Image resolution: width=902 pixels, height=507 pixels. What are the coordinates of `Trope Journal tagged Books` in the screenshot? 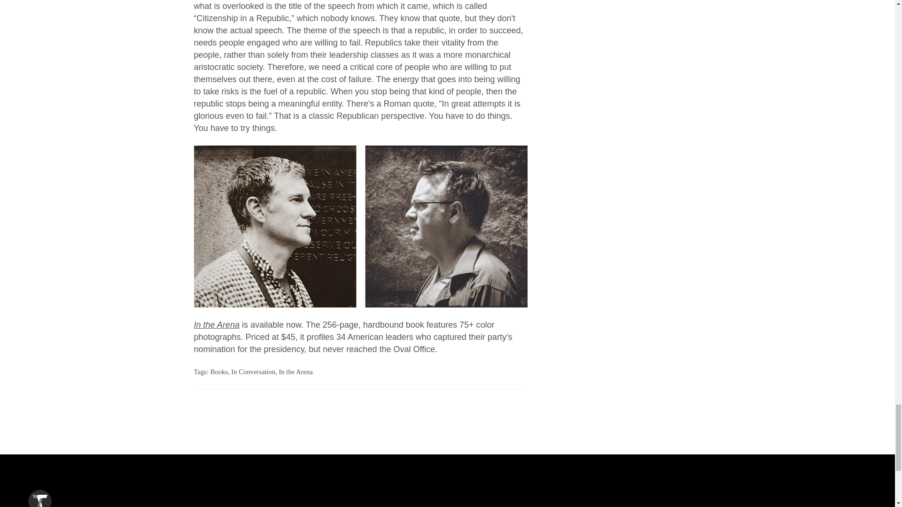 It's located at (219, 372).